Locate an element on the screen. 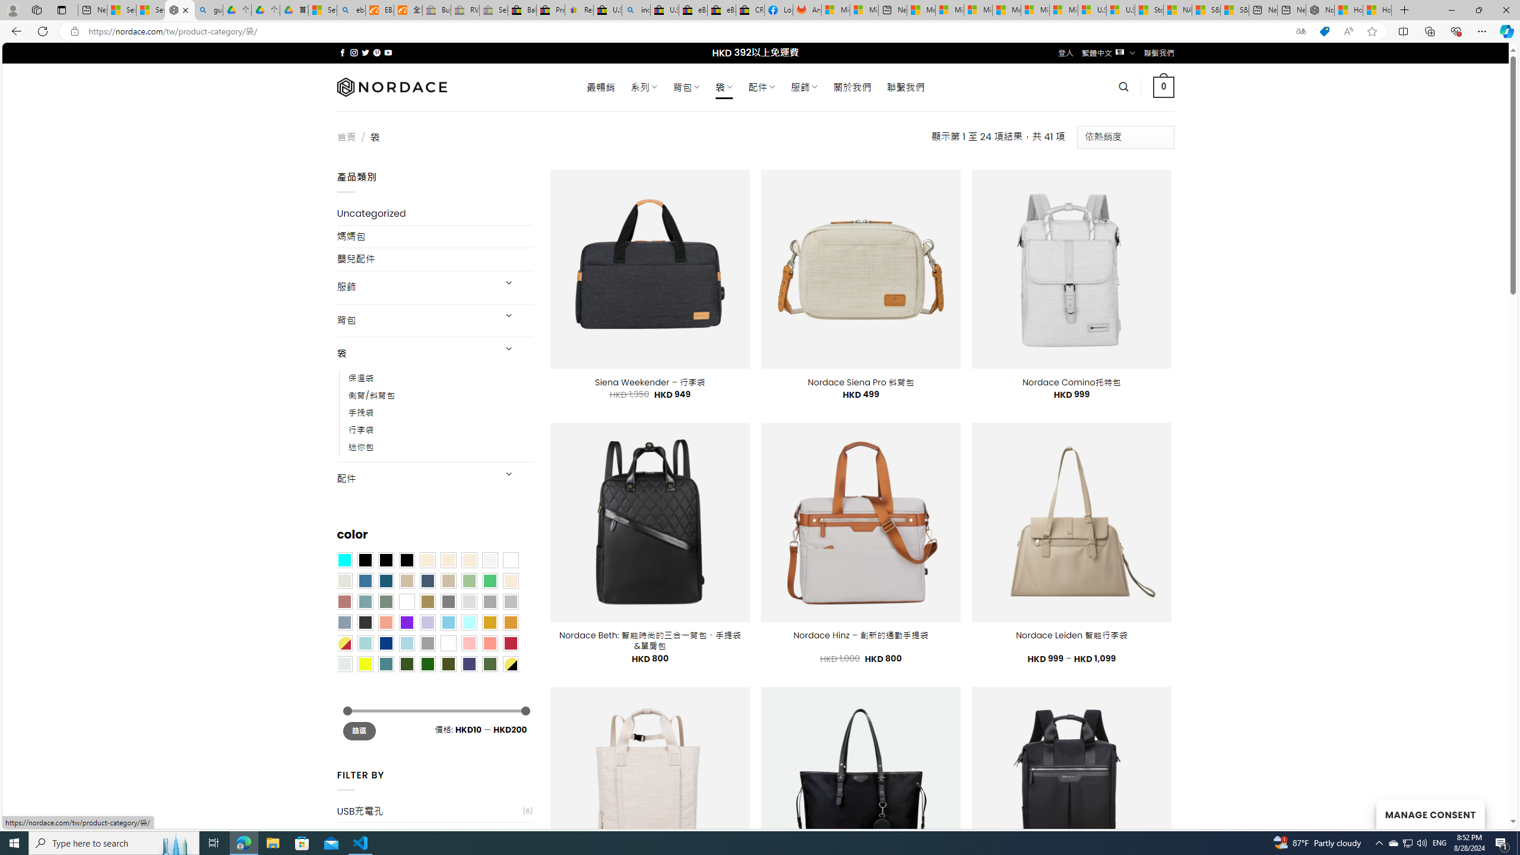 The height and width of the screenshot is (855, 1520). Show translate options is located at coordinates (1300, 31).